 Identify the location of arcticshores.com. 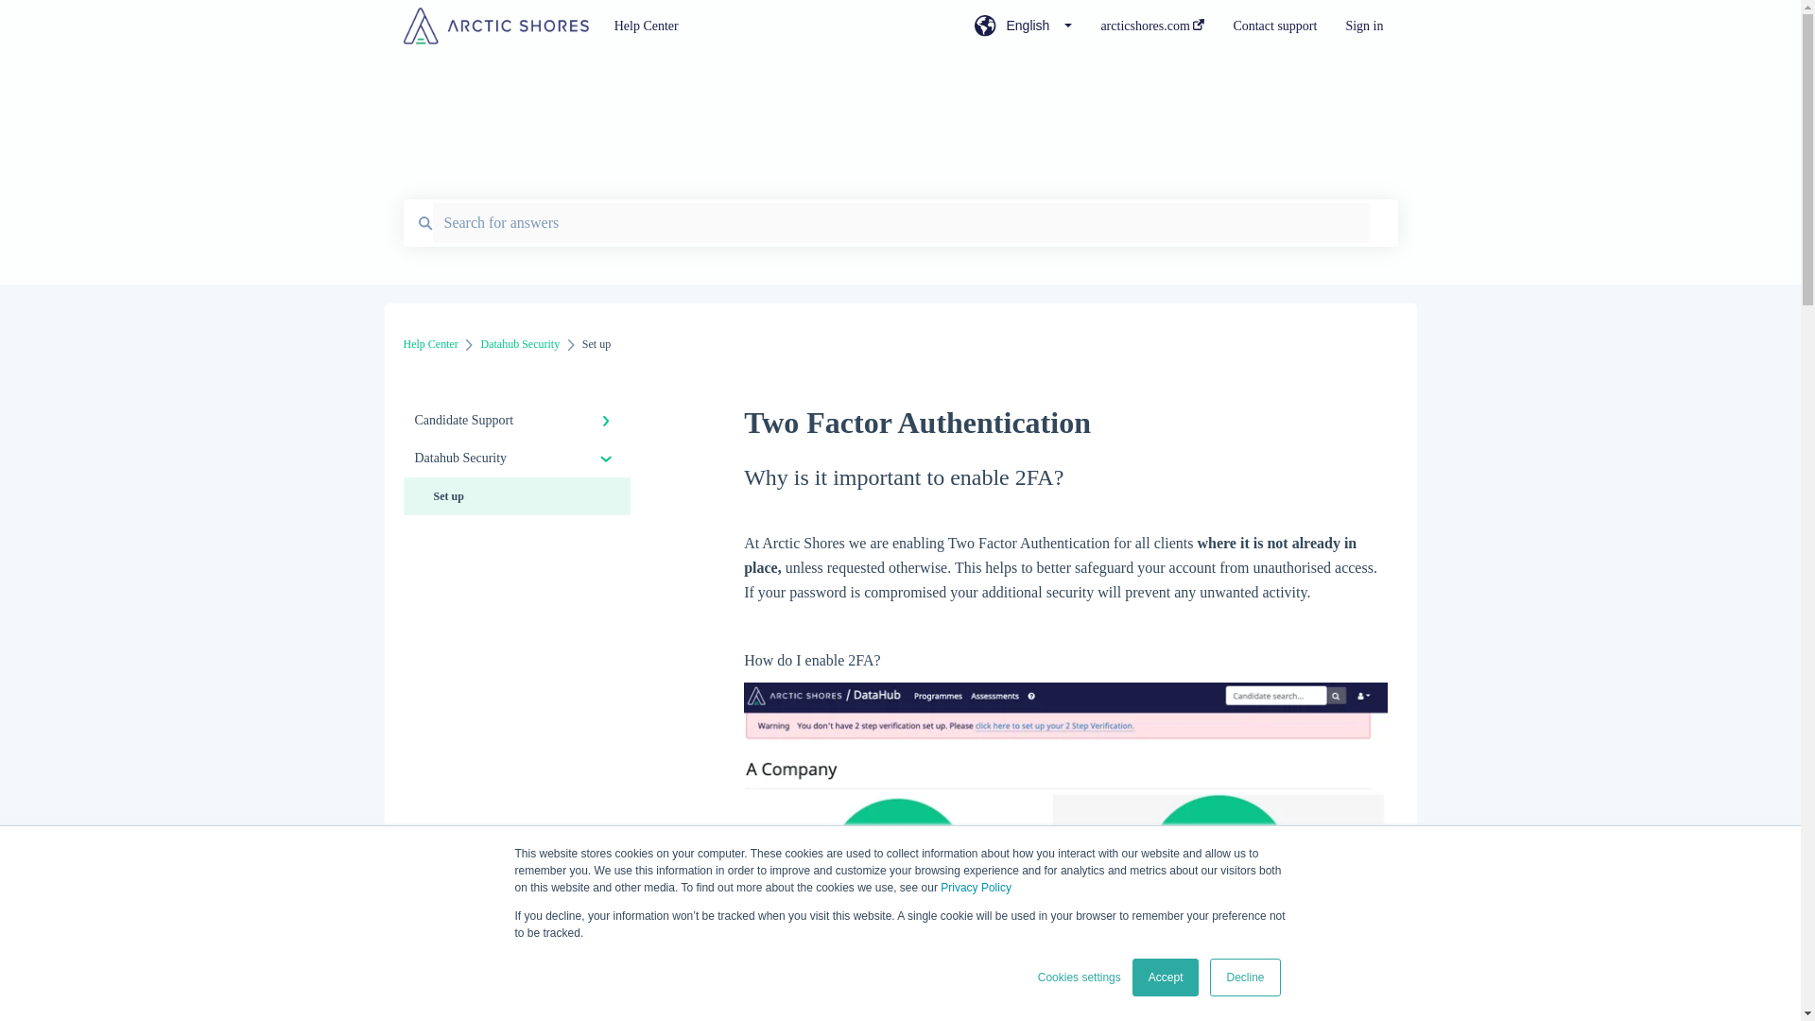
(1151, 31).